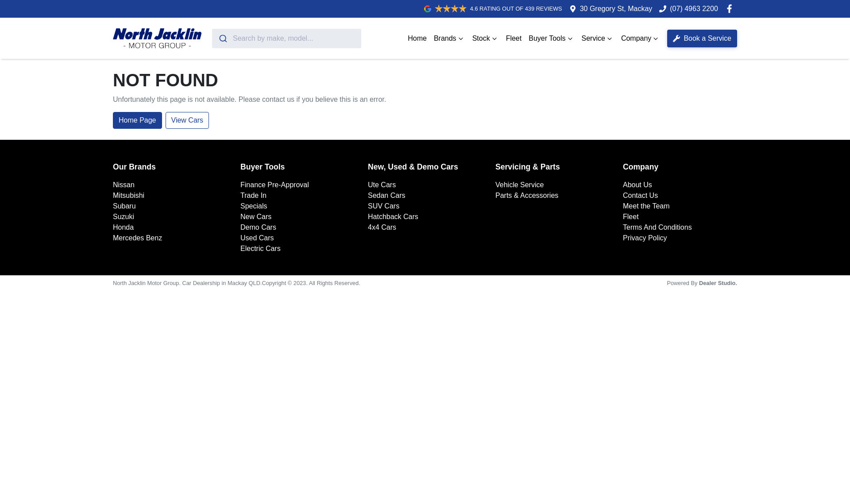  I want to click on Demo Cars, so click(259, 227).